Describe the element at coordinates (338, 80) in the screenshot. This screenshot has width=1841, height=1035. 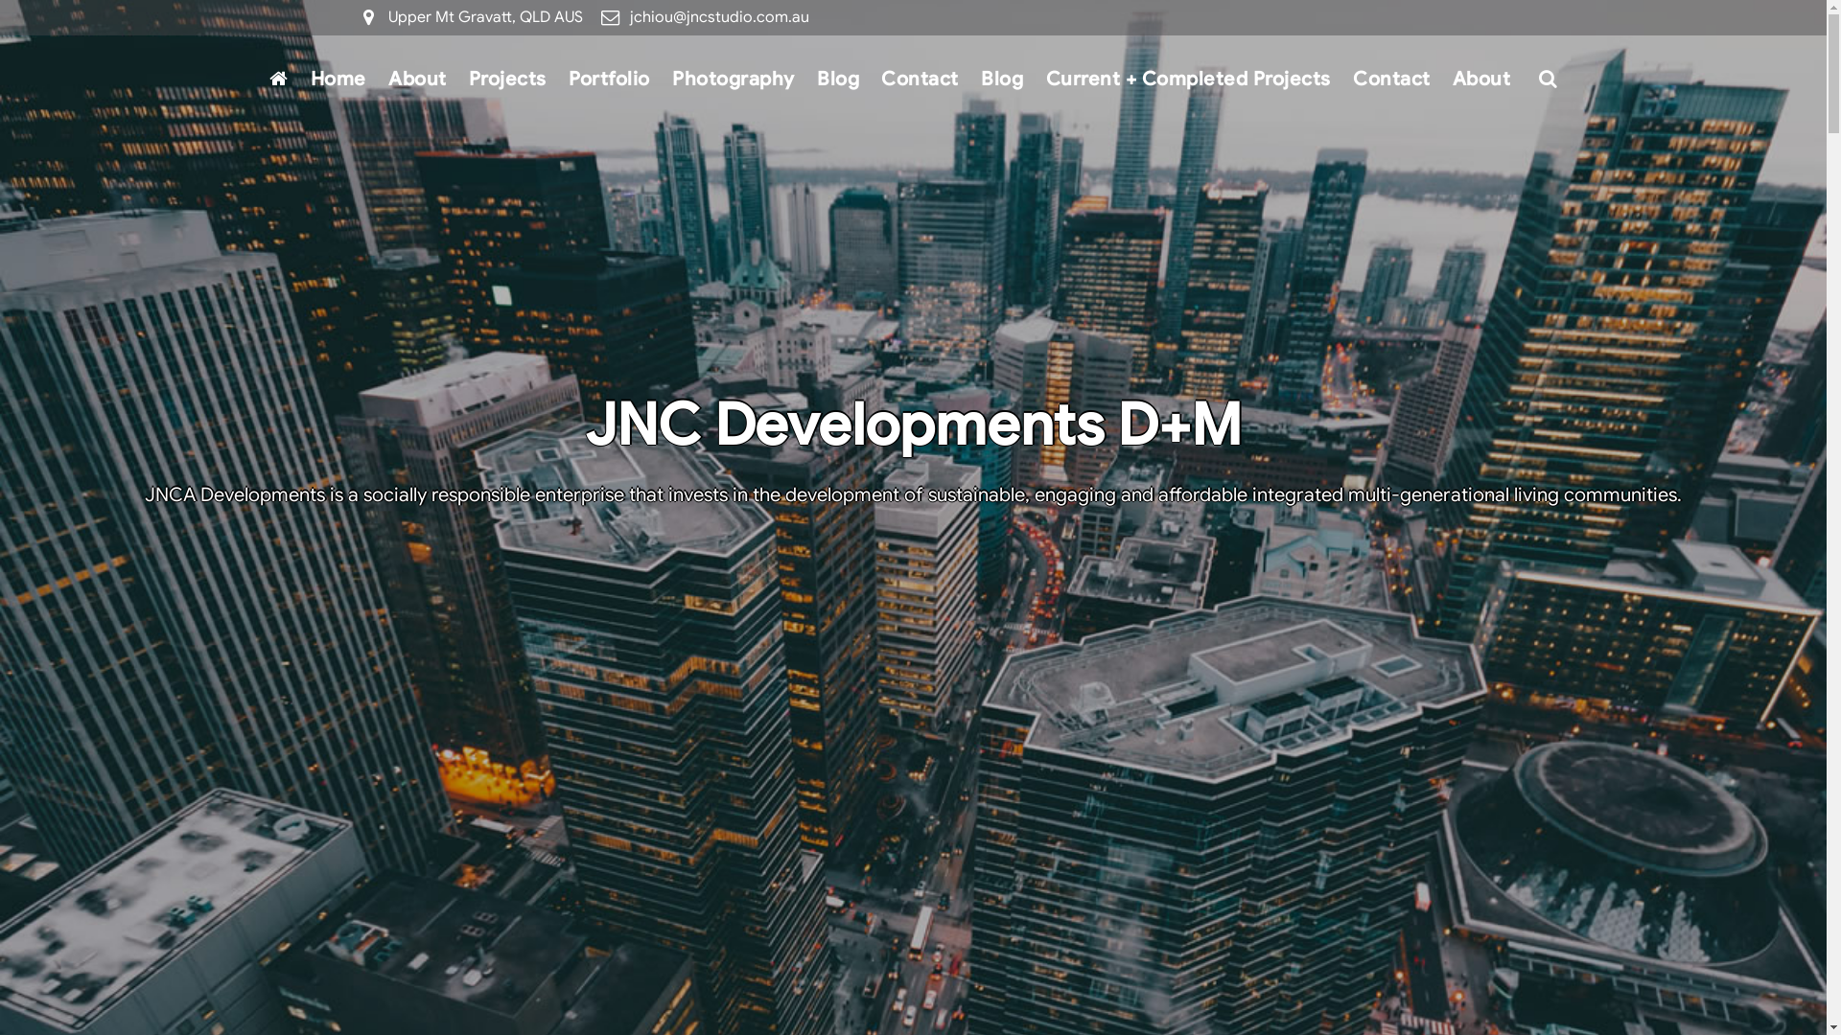
I see `Home` at that location.